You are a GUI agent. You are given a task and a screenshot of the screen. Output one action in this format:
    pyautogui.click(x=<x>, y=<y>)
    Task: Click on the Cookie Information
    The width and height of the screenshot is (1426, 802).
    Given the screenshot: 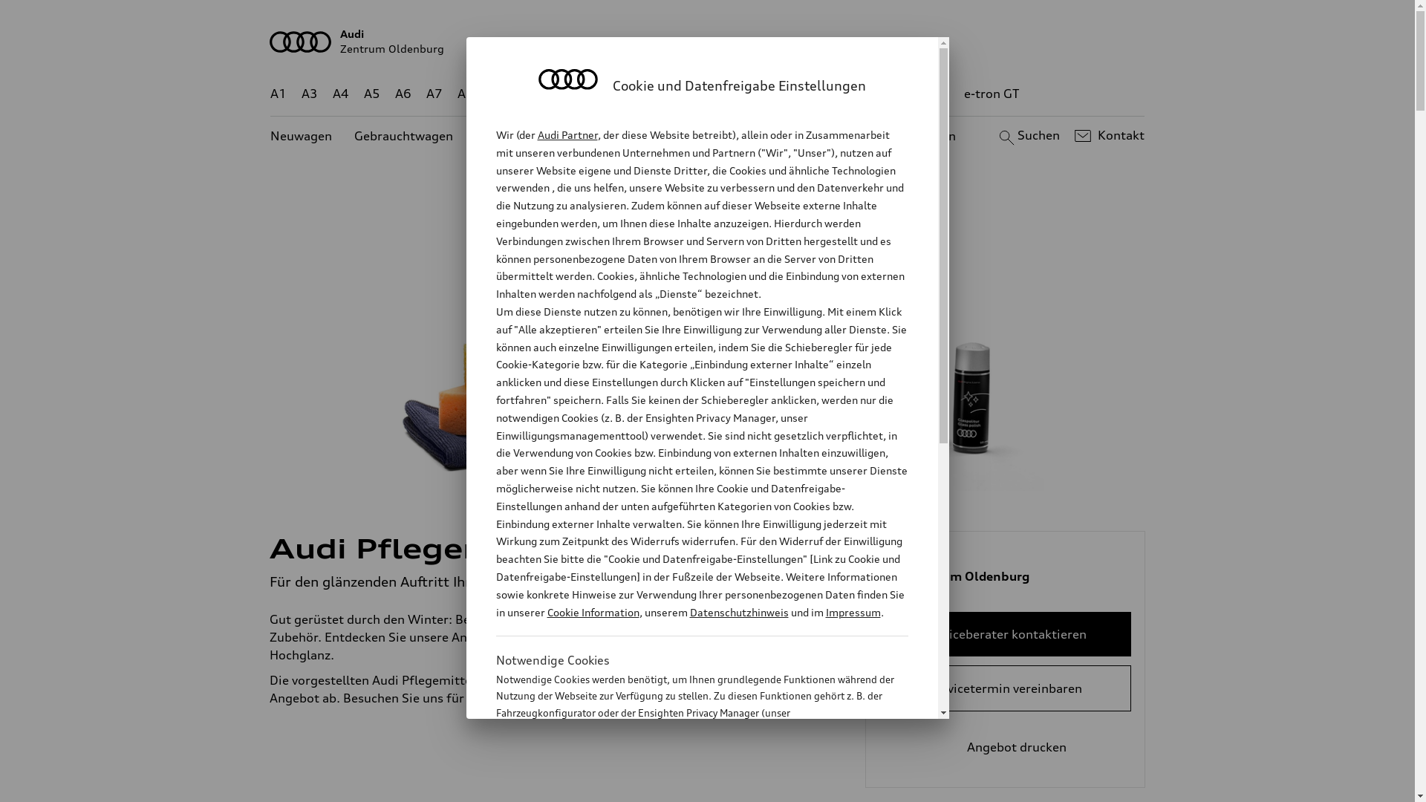 What is the action you would take?
    pyautogui.click(x=593, y=612)
    